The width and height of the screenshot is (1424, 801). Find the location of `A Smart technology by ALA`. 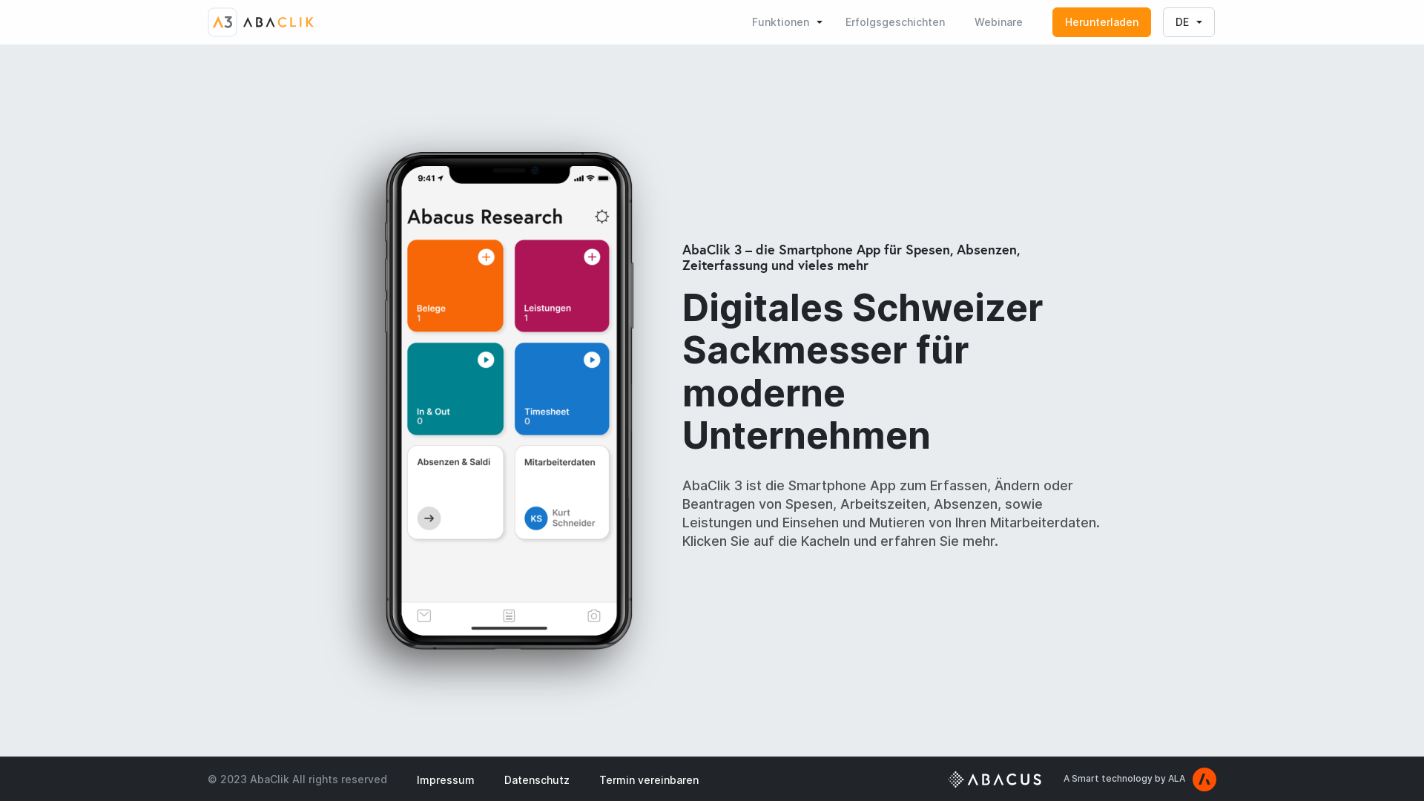

A Smart technology by ALA is located at coordinates (1140, 779).